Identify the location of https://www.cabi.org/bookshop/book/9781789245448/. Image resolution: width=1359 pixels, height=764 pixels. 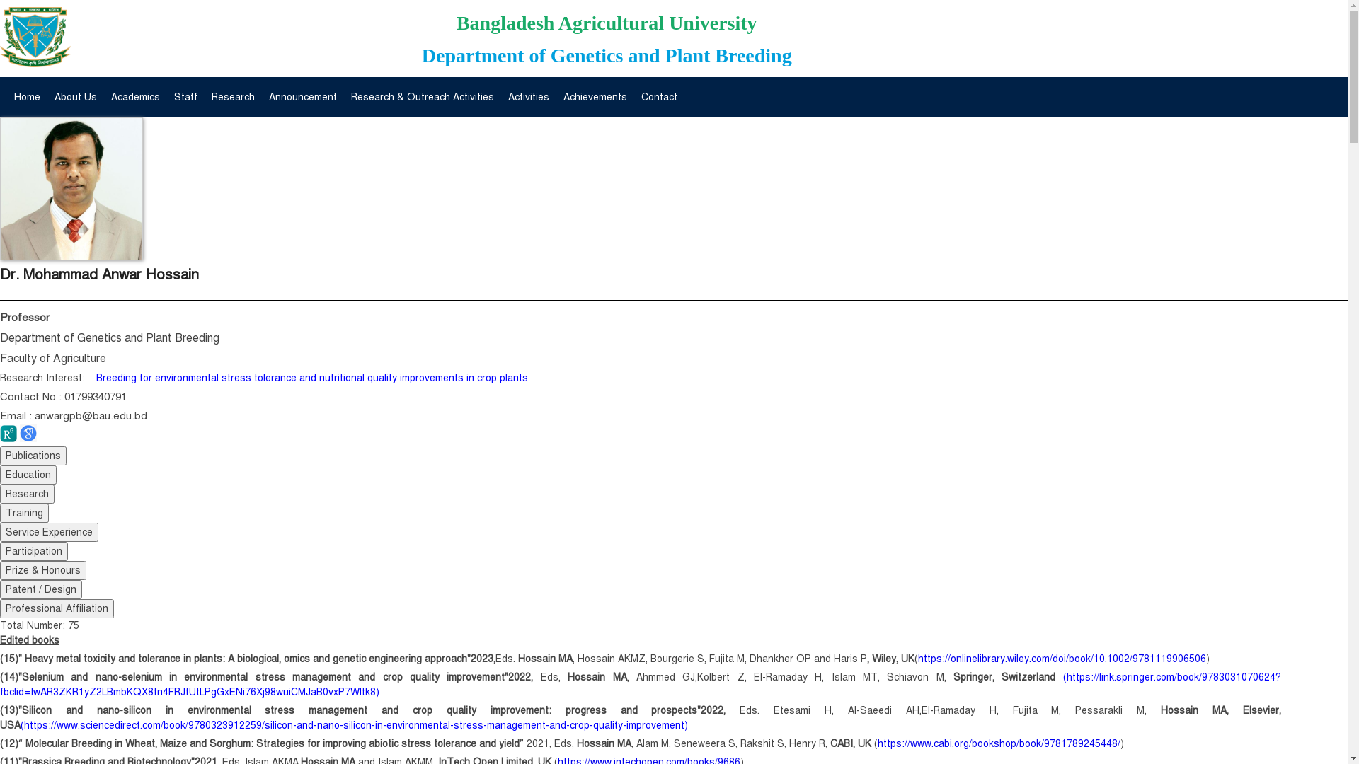
(999, 744).